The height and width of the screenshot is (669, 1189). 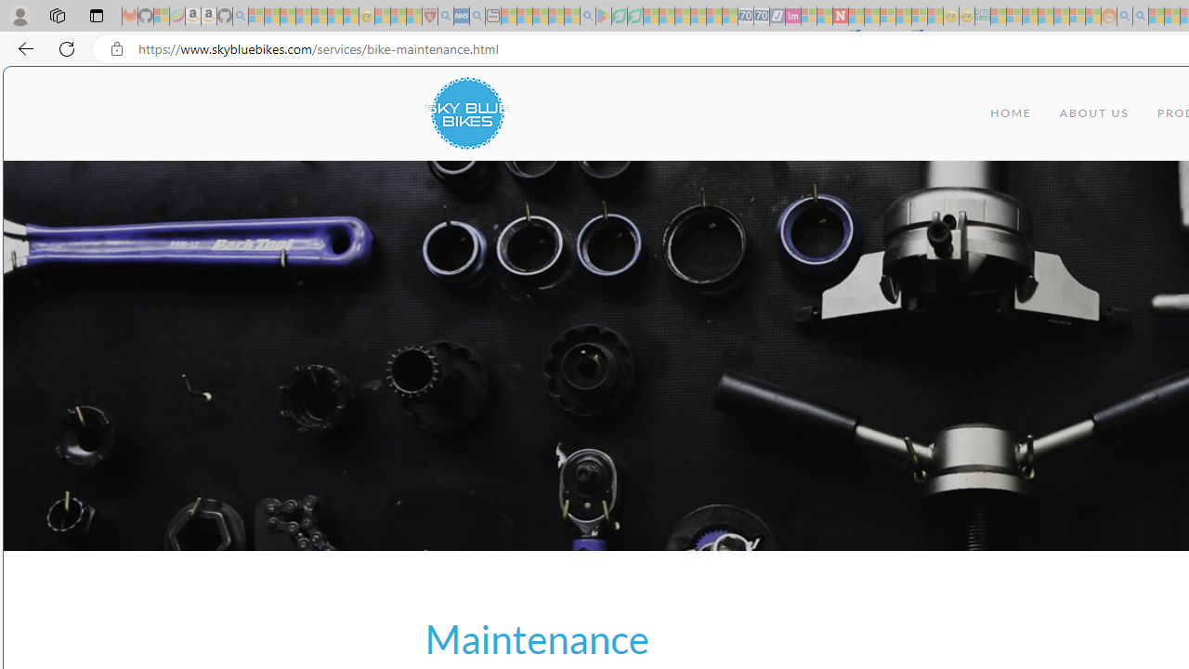 I want to click on Pets - MSN - Sleeping, so click(x=555, y=17).